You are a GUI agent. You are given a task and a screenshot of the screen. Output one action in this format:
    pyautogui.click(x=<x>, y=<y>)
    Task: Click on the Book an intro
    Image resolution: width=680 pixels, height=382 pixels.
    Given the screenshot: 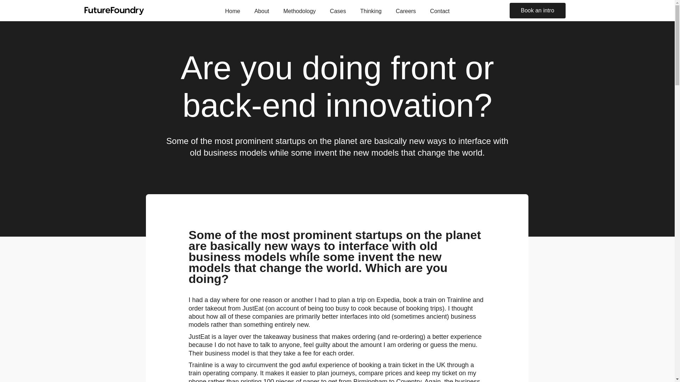 What is the action you would take?
    pyautogui.click(x=537, y=10)
    